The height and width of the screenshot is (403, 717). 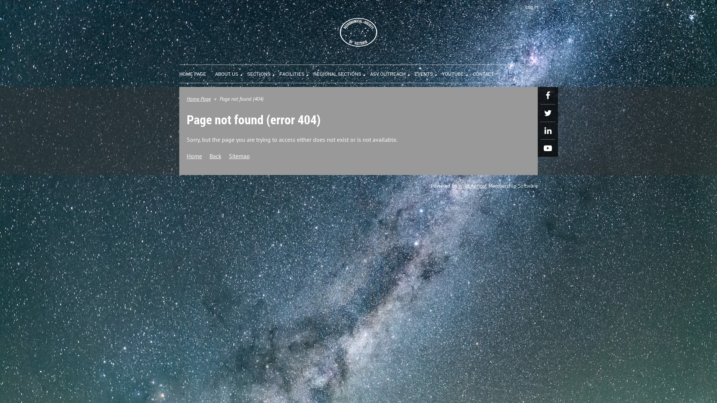 What do you see at coordinates (297, 73) in the screenshot?
I see `FACILITIES` at bounding box center [297, 73].